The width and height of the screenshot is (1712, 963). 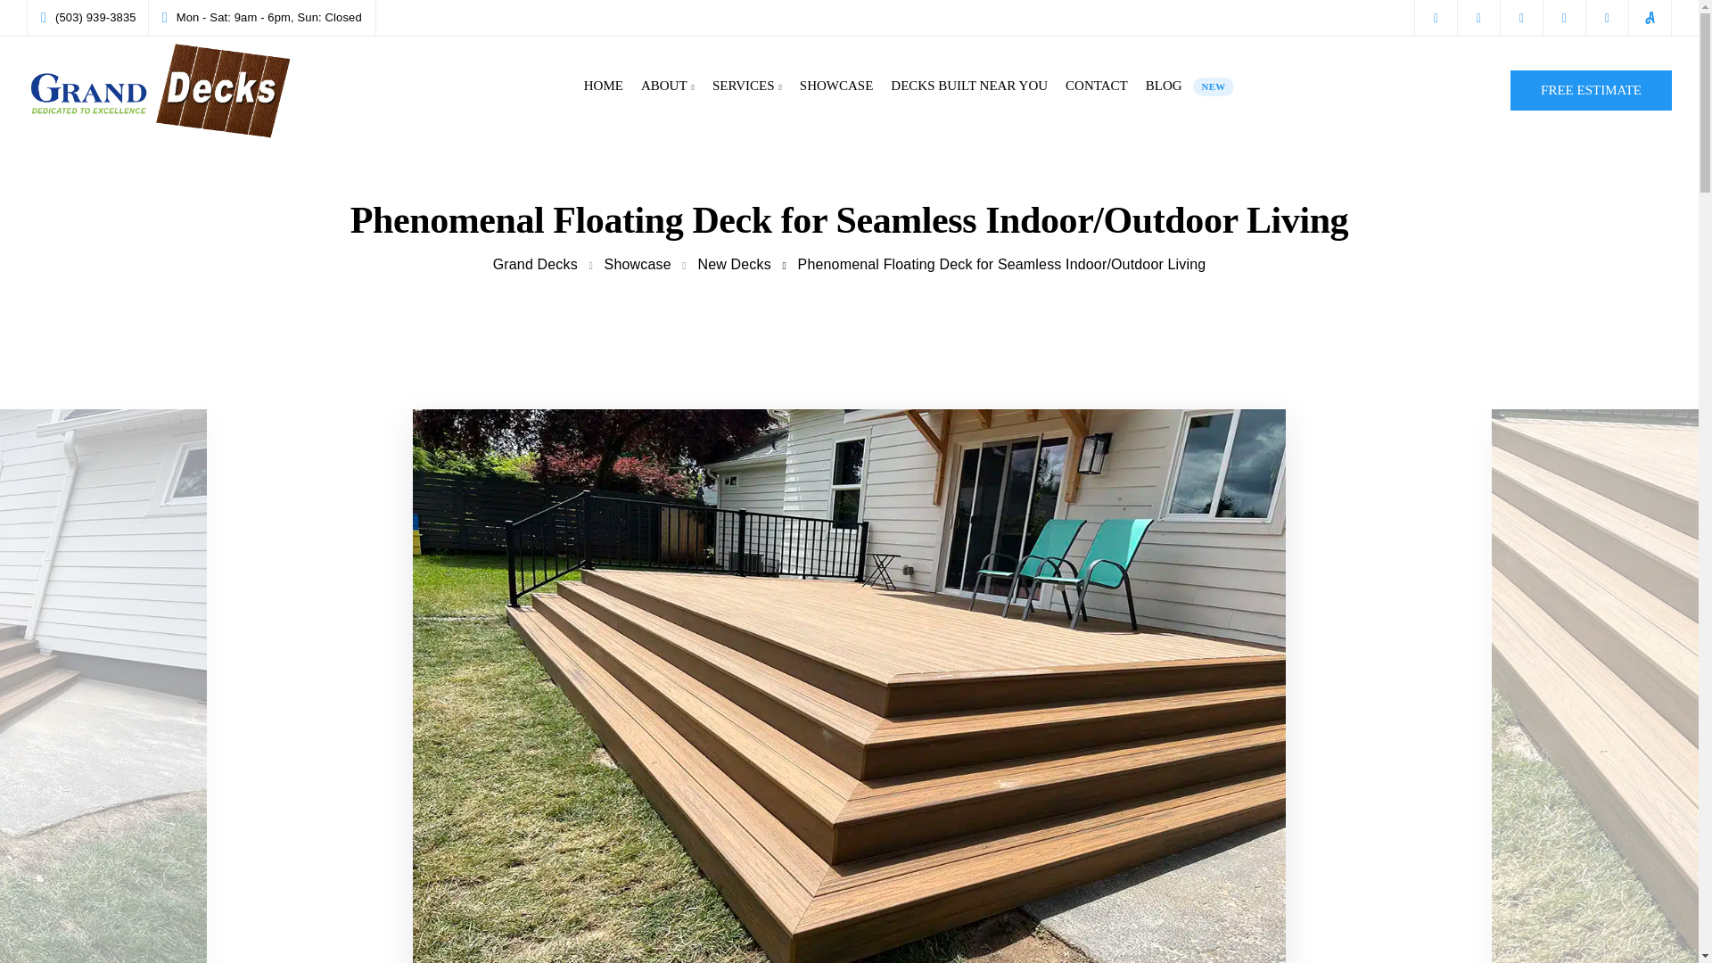 What do you see at coordinates (1096, 86) in the screenshot?
I see `Showcase` at bounding box center [1096, 86].